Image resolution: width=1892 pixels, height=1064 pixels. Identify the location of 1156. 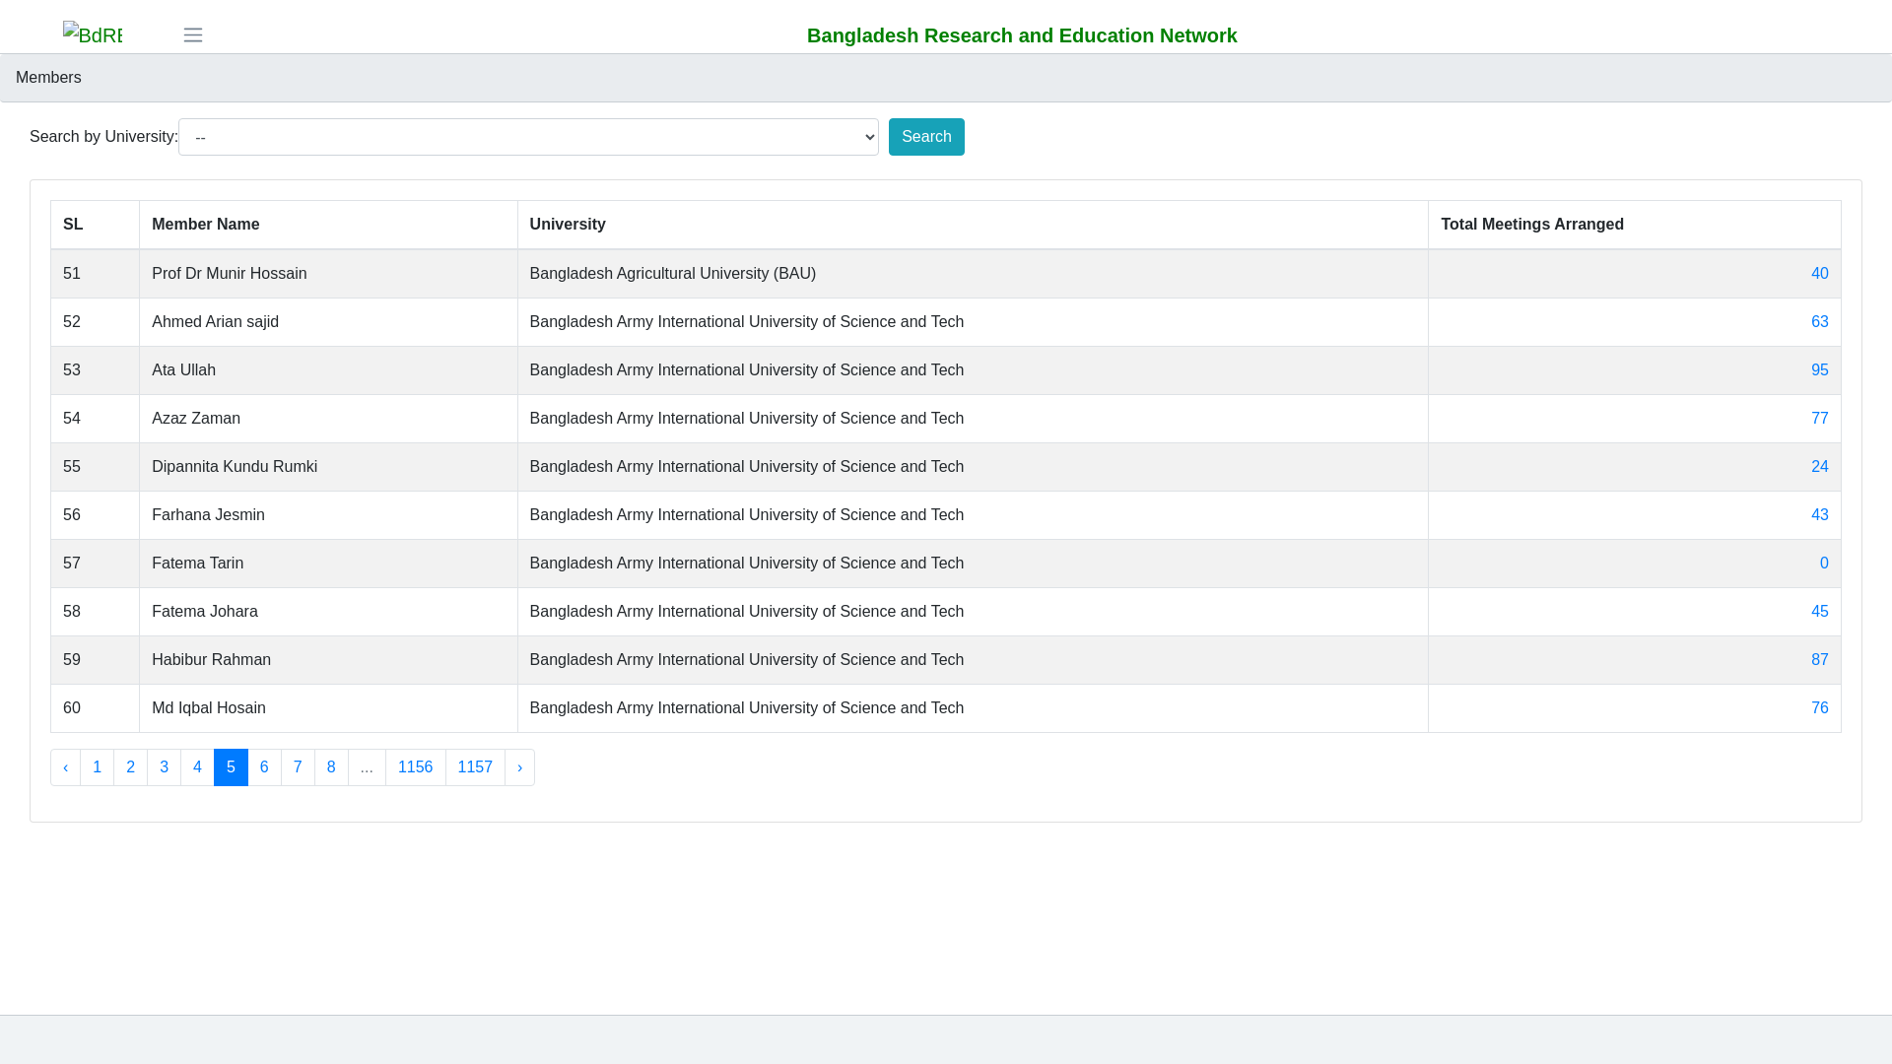
(416, 767).